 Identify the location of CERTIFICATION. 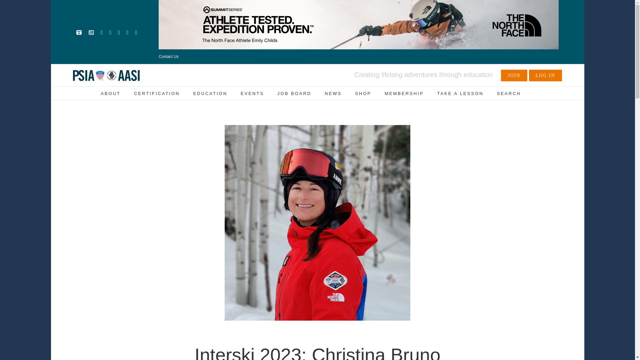
(157, 93).